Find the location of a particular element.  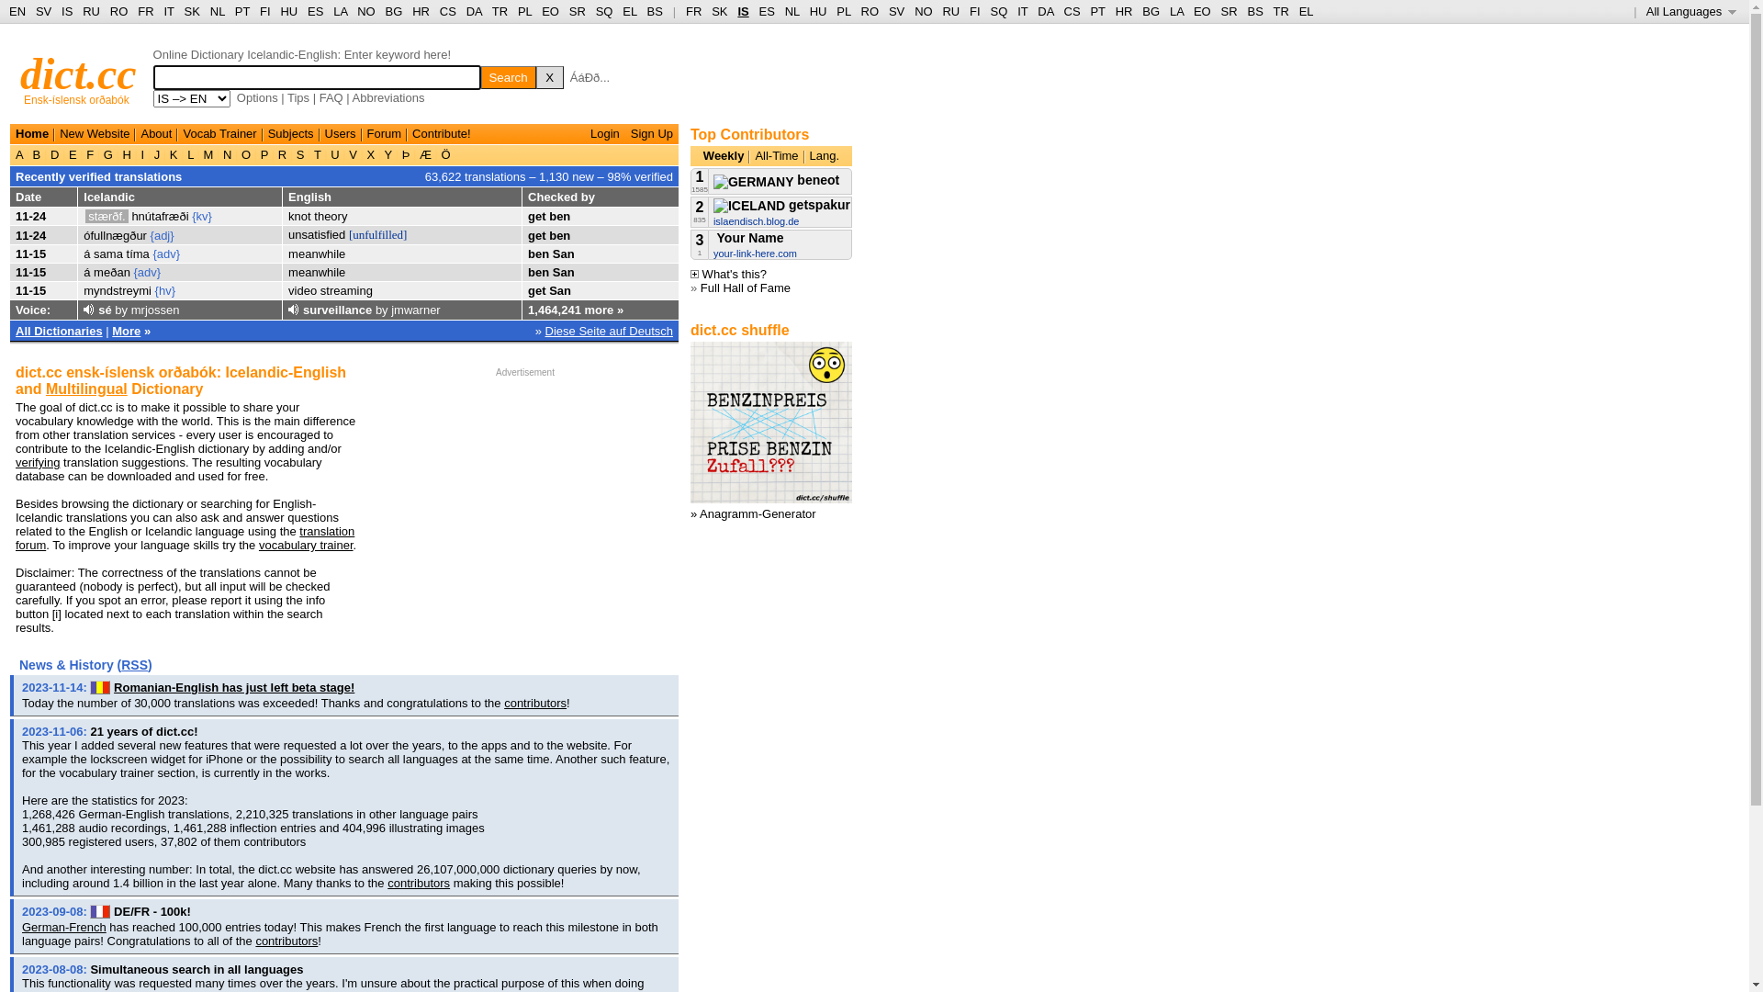

translation forum is located at coordinates (185, 538).